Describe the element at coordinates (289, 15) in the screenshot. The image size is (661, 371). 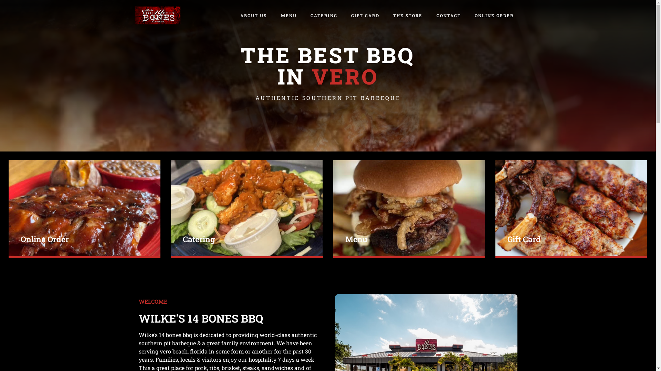
I see `MENU` at that location.